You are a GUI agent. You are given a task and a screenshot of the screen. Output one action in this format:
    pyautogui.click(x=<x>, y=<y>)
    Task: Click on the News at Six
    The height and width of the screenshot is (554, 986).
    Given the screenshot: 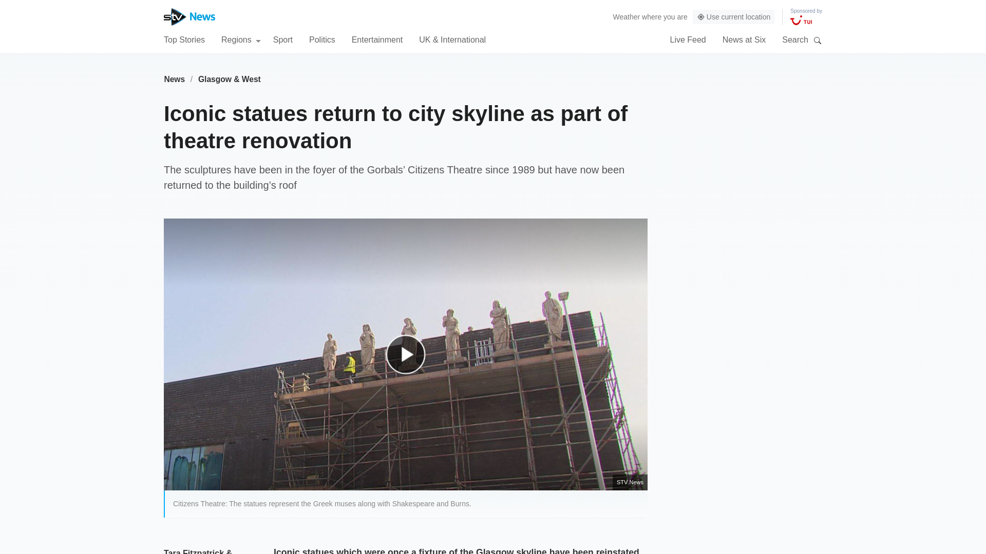 What is the action you would take?
    pyautogui.click(x=744, y=39)
    